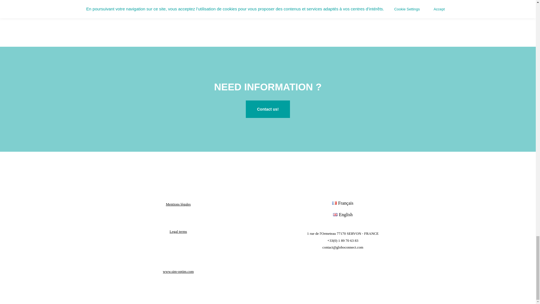  What do you see at coordinates (178, 231) in the screenshot?
I see `Legal terms` at bounding box center [178, 231].